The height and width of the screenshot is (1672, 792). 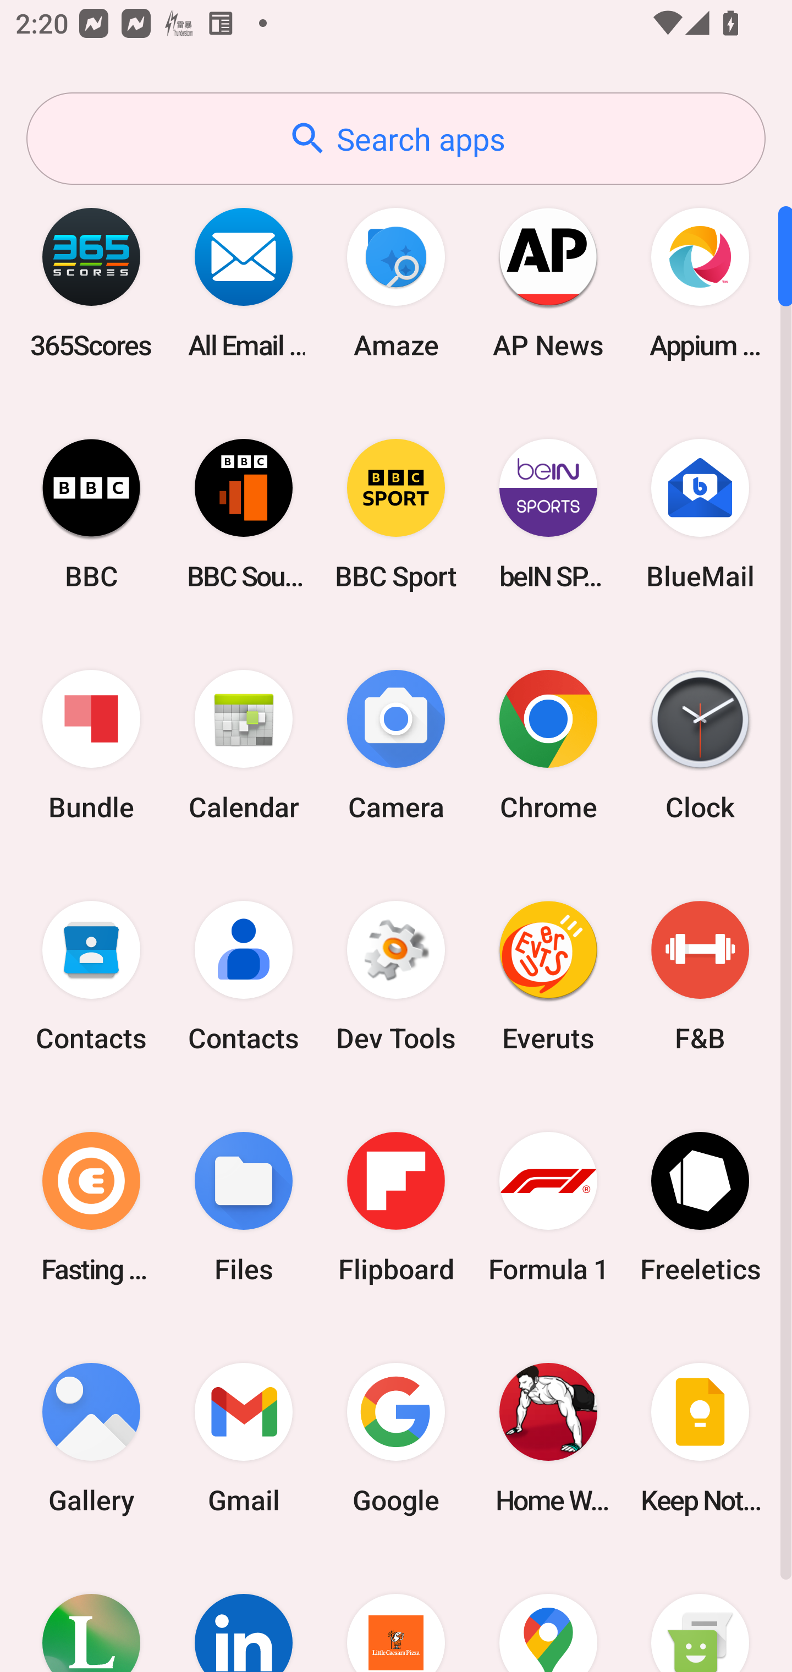 I want to click on F&B, so click(x=700, y=976).